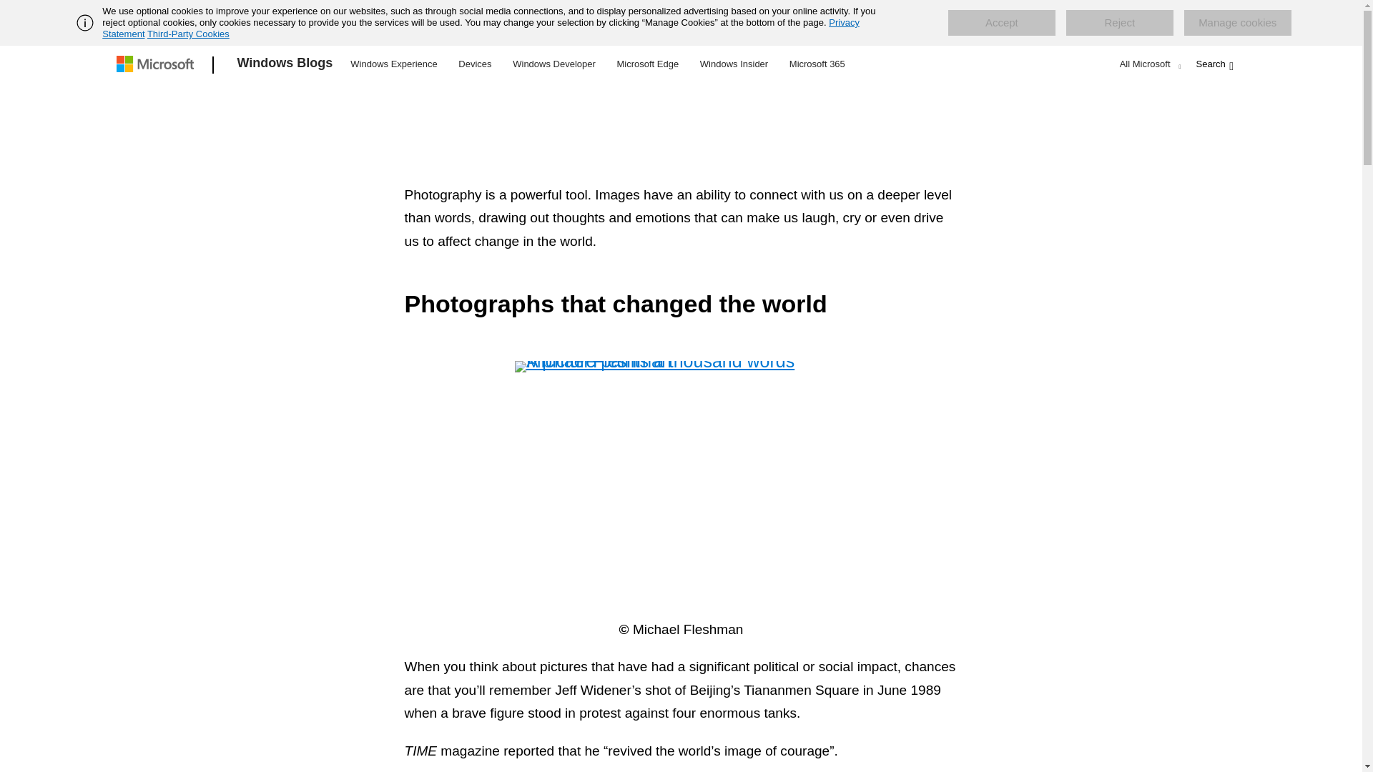 The height and width of the screenshot is (772, 1373). Describe the element at coordinates (285, 65) in the screenshot. I see `Windows Blogs` at that location.